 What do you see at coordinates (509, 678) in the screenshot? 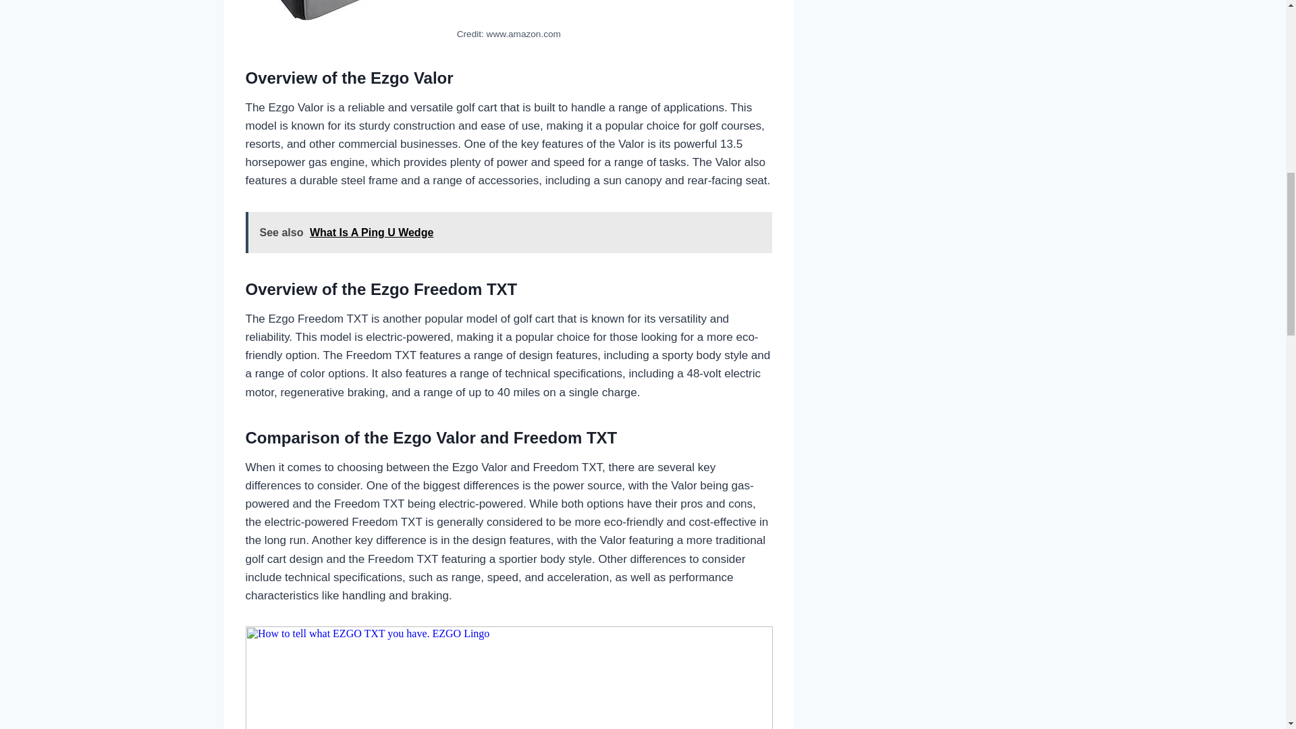
I see `How to tell what EZGO TXT you have.   EZGO Lingo` at bounding box center [509, 678].